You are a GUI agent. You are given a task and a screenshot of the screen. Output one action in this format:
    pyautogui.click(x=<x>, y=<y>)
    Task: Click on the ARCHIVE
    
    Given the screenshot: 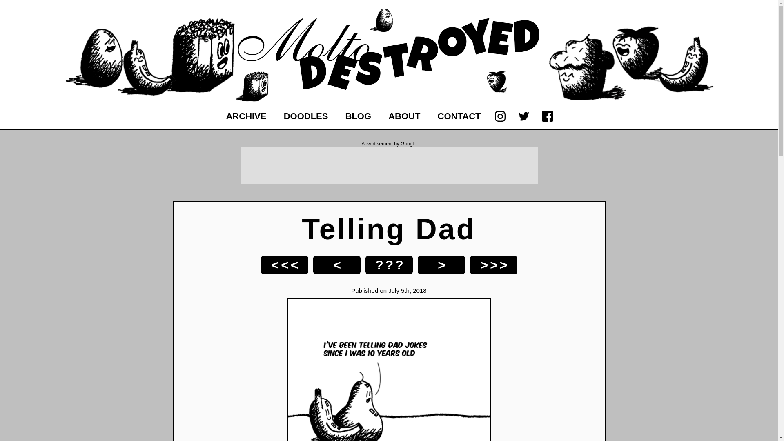 What is the action you would take?
    pyautogui.click(x=246, y=116)
    